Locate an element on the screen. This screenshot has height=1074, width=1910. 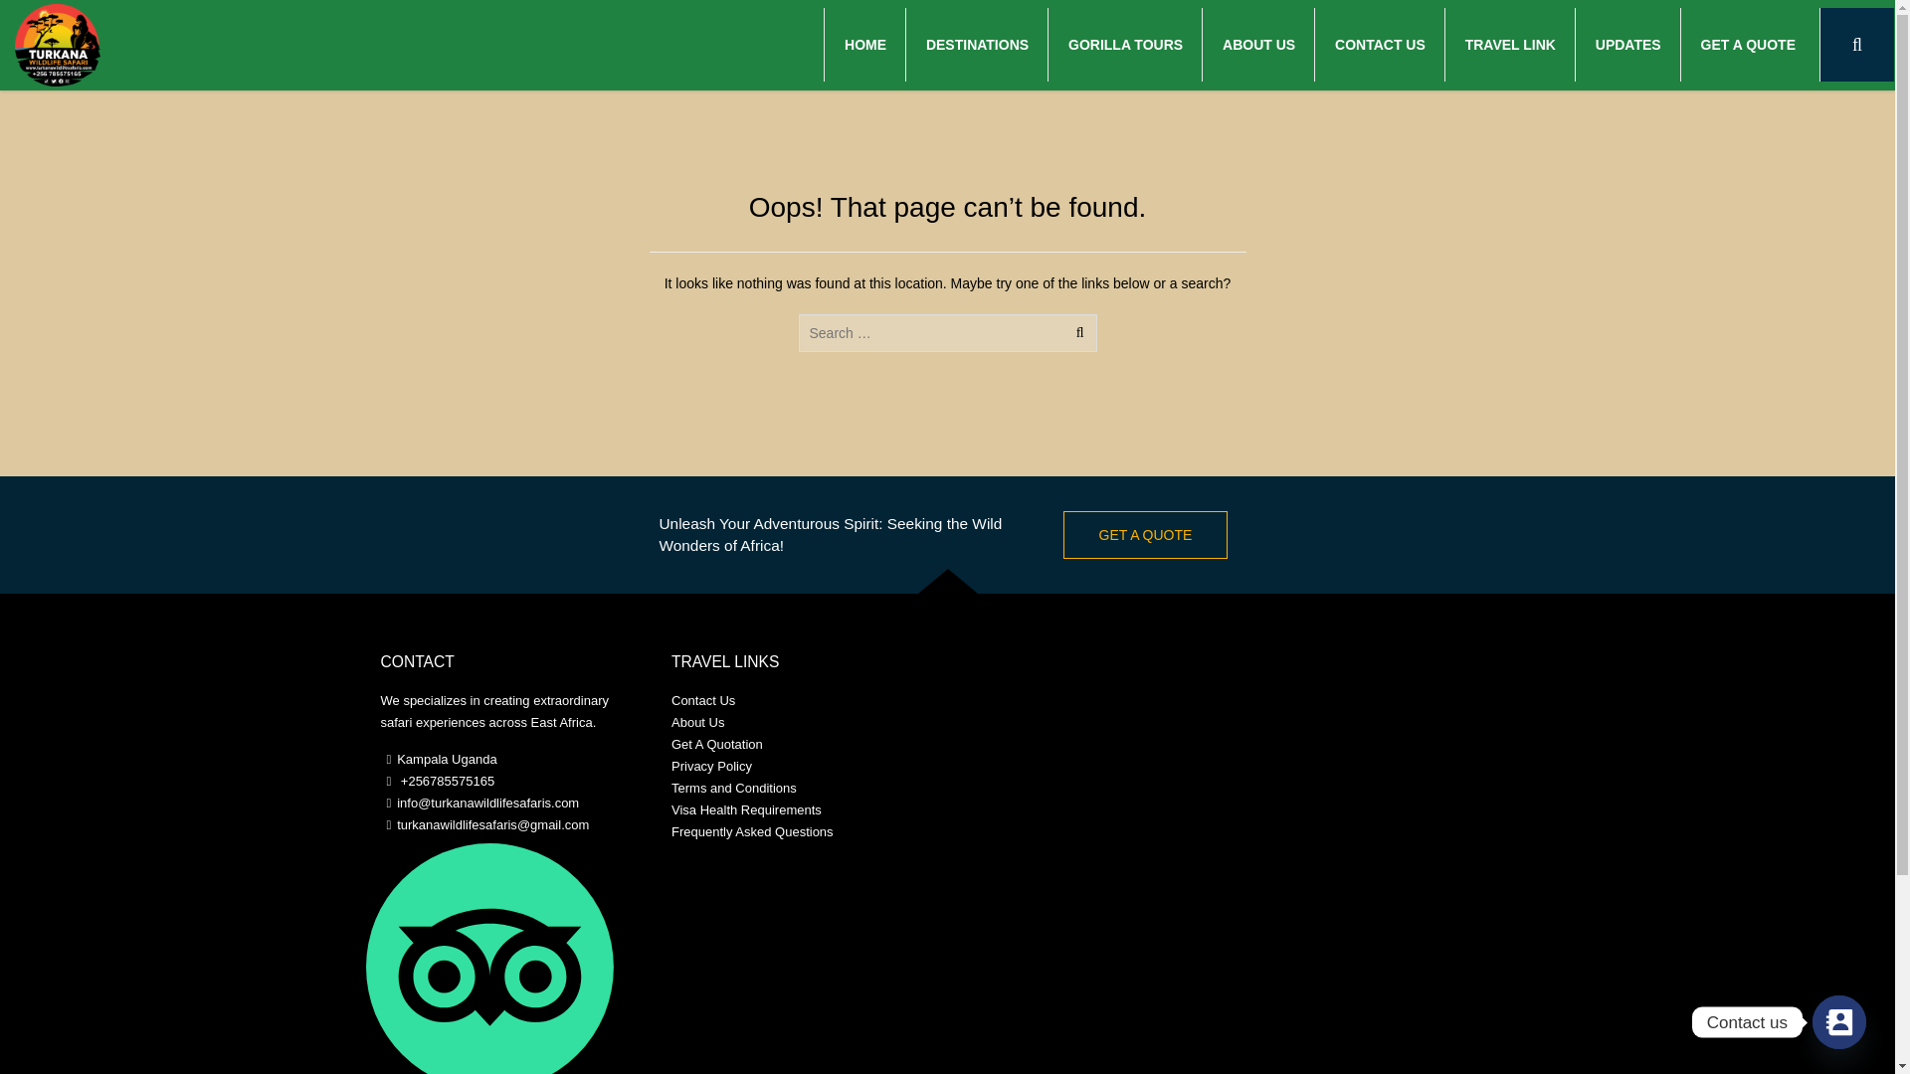
Terms and Conditions is located at coordinates (734, 788).